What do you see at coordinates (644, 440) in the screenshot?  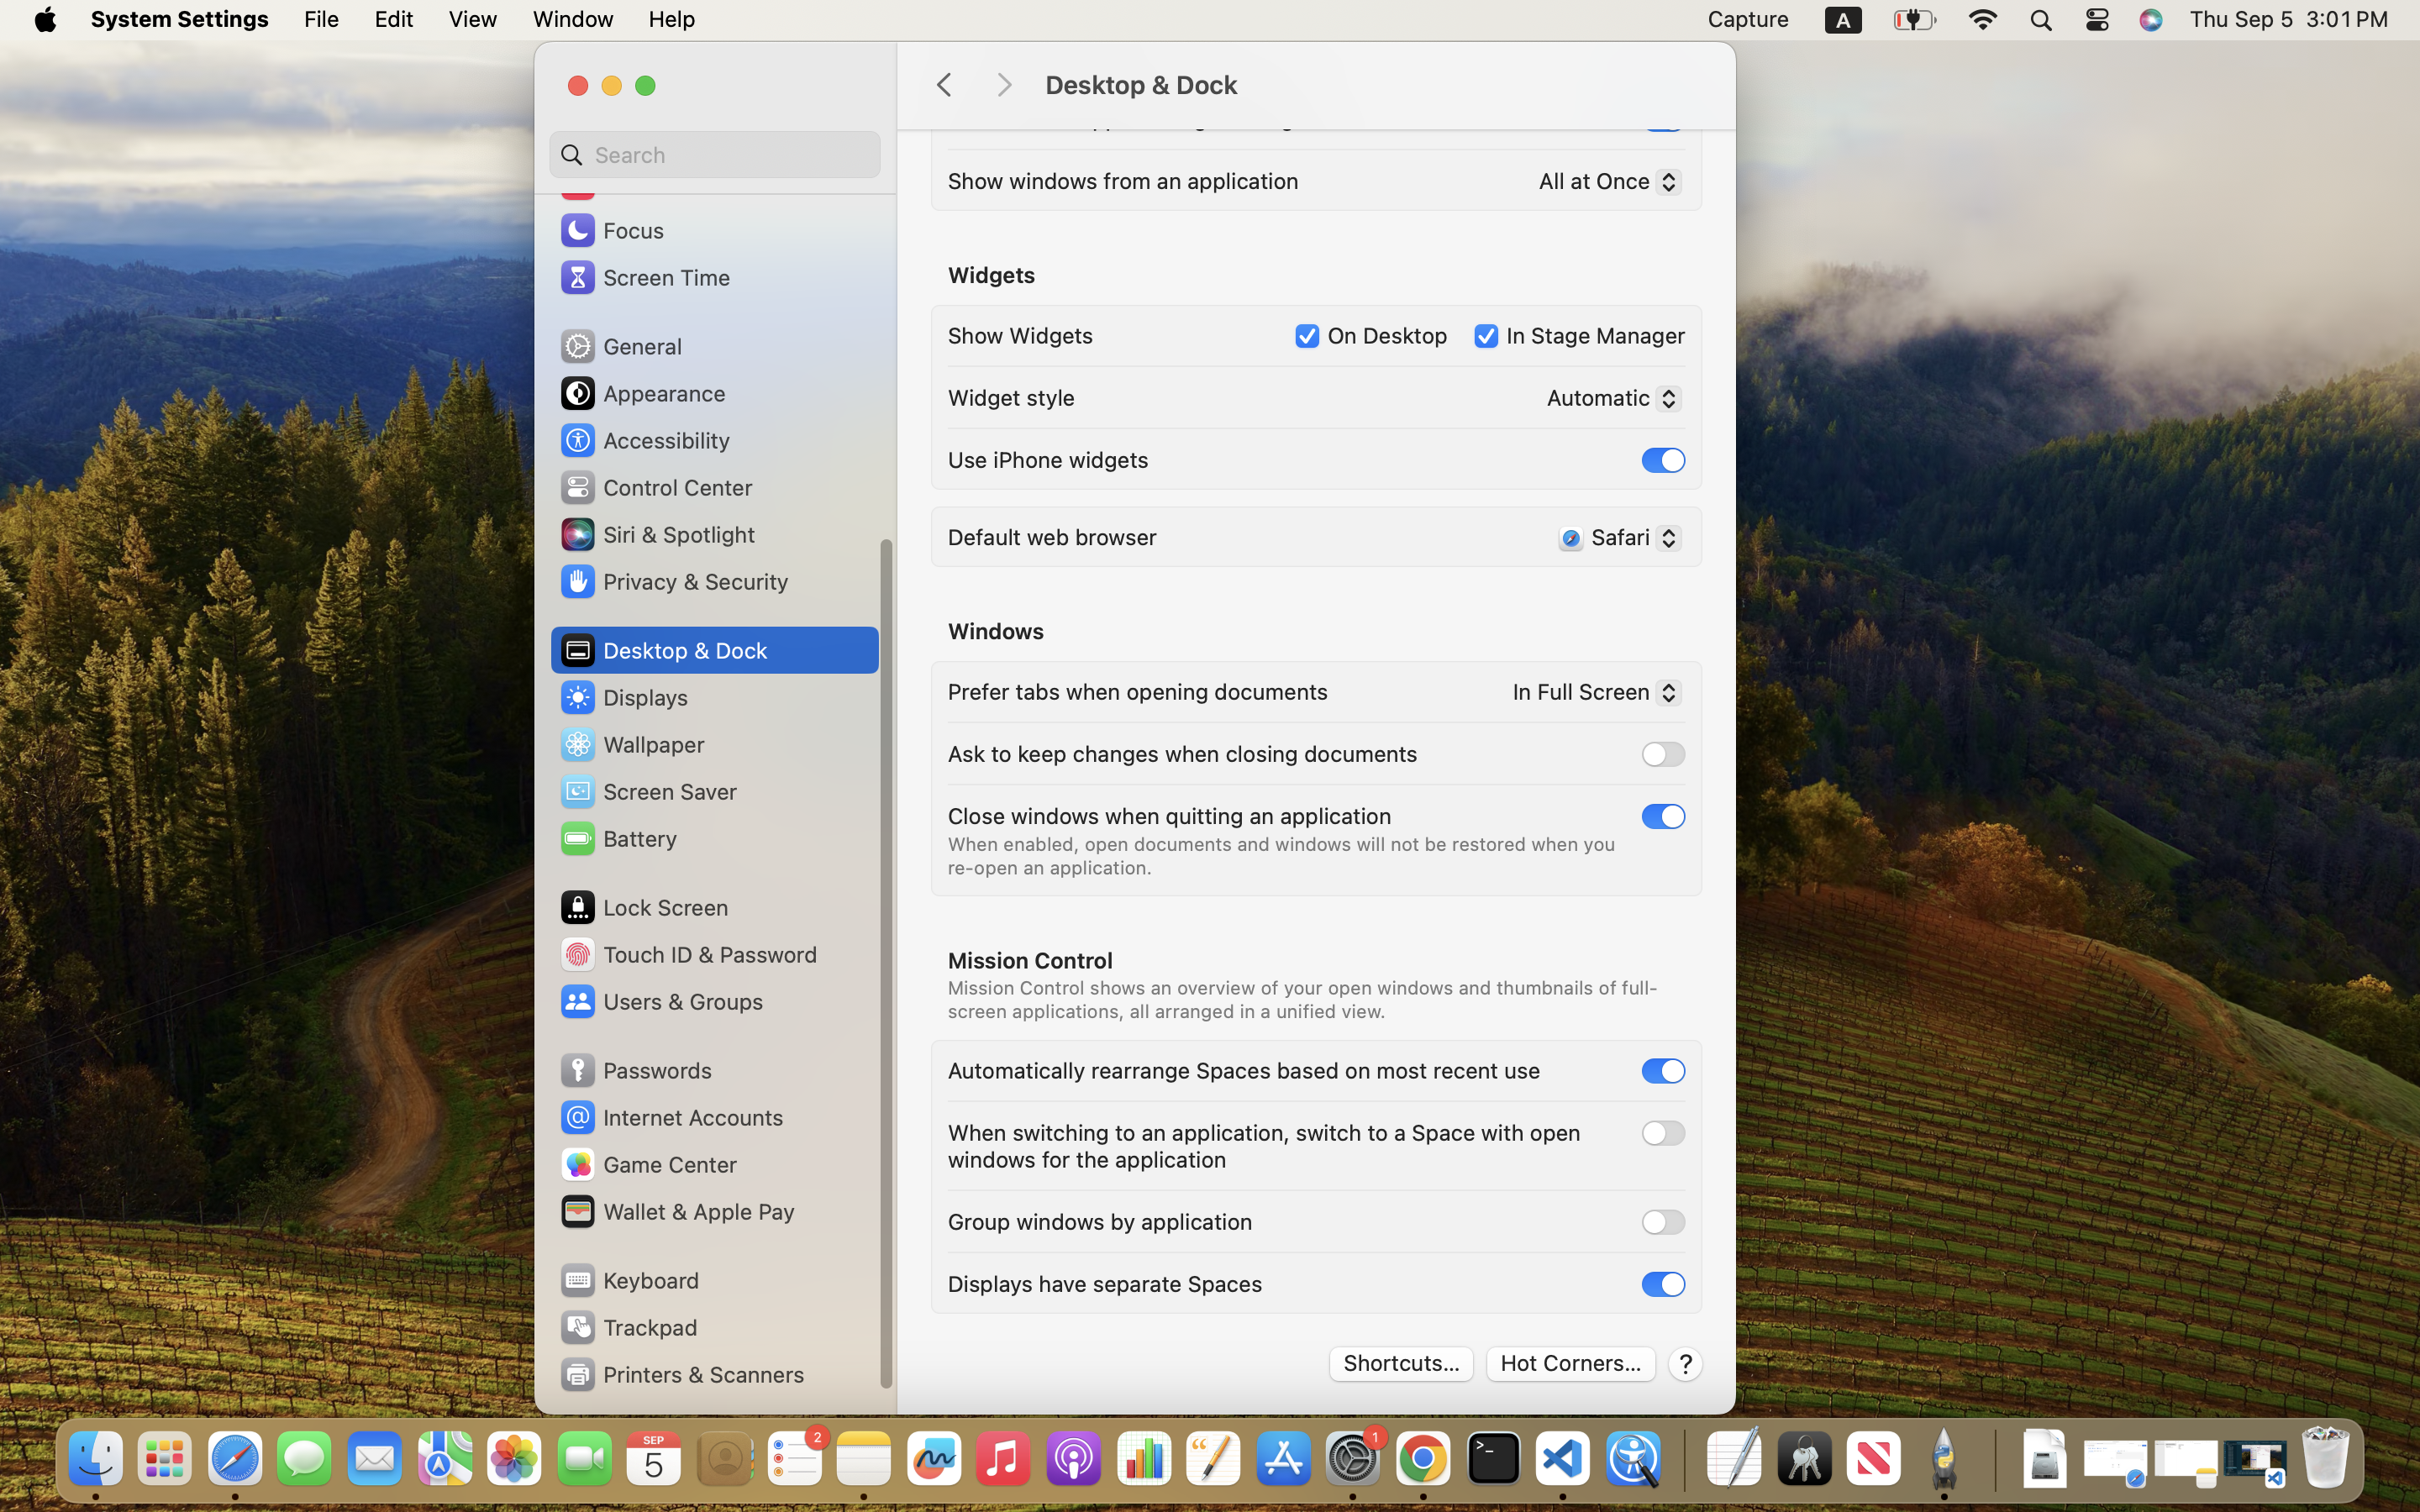 I see `Accessibility` at bounding box center [644, 440].